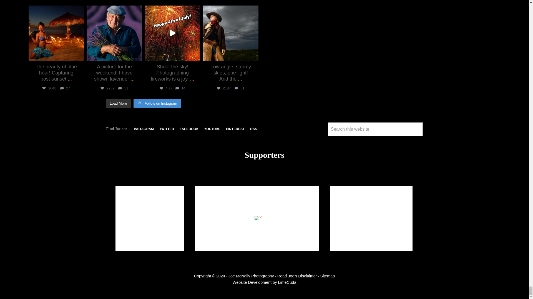 The image size is (533, 299). I want to click on Search, so click(334, 141).